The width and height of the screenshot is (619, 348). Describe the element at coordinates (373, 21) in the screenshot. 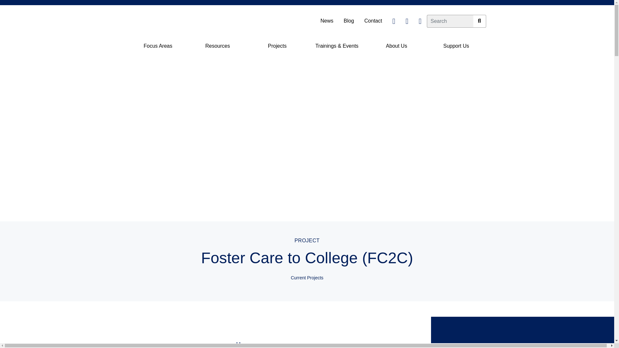

I see `Contact` at that location.